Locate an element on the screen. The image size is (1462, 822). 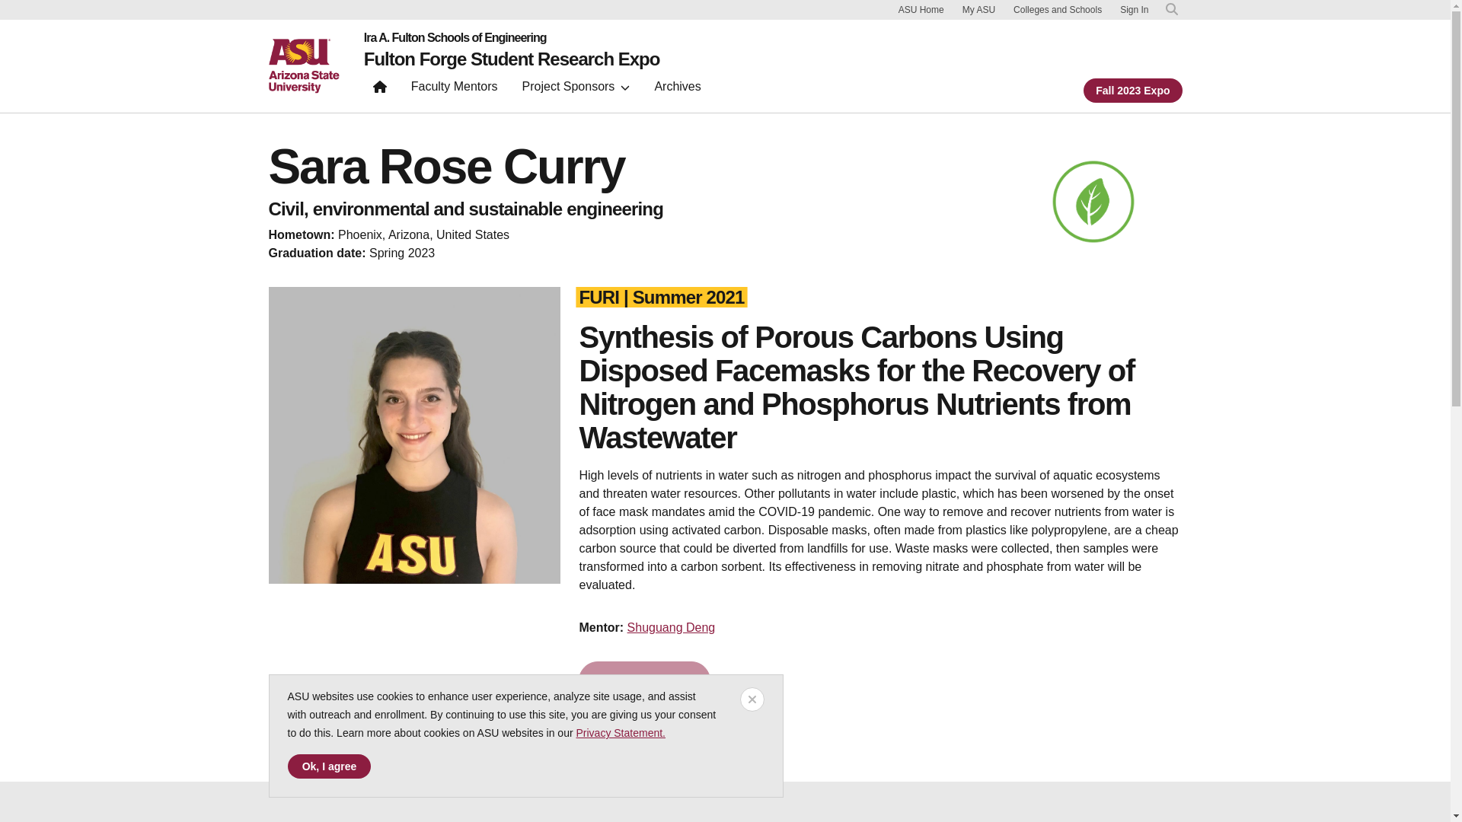
My ASU is located at coordinates (978, 9).